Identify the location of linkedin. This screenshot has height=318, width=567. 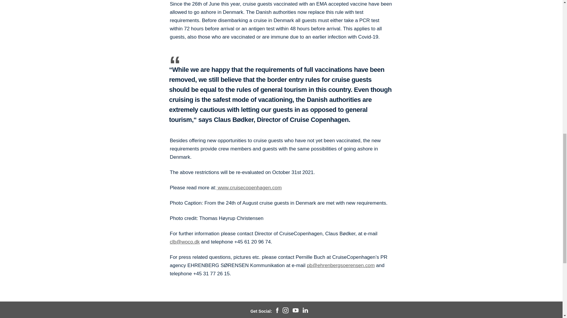
(305, 311).